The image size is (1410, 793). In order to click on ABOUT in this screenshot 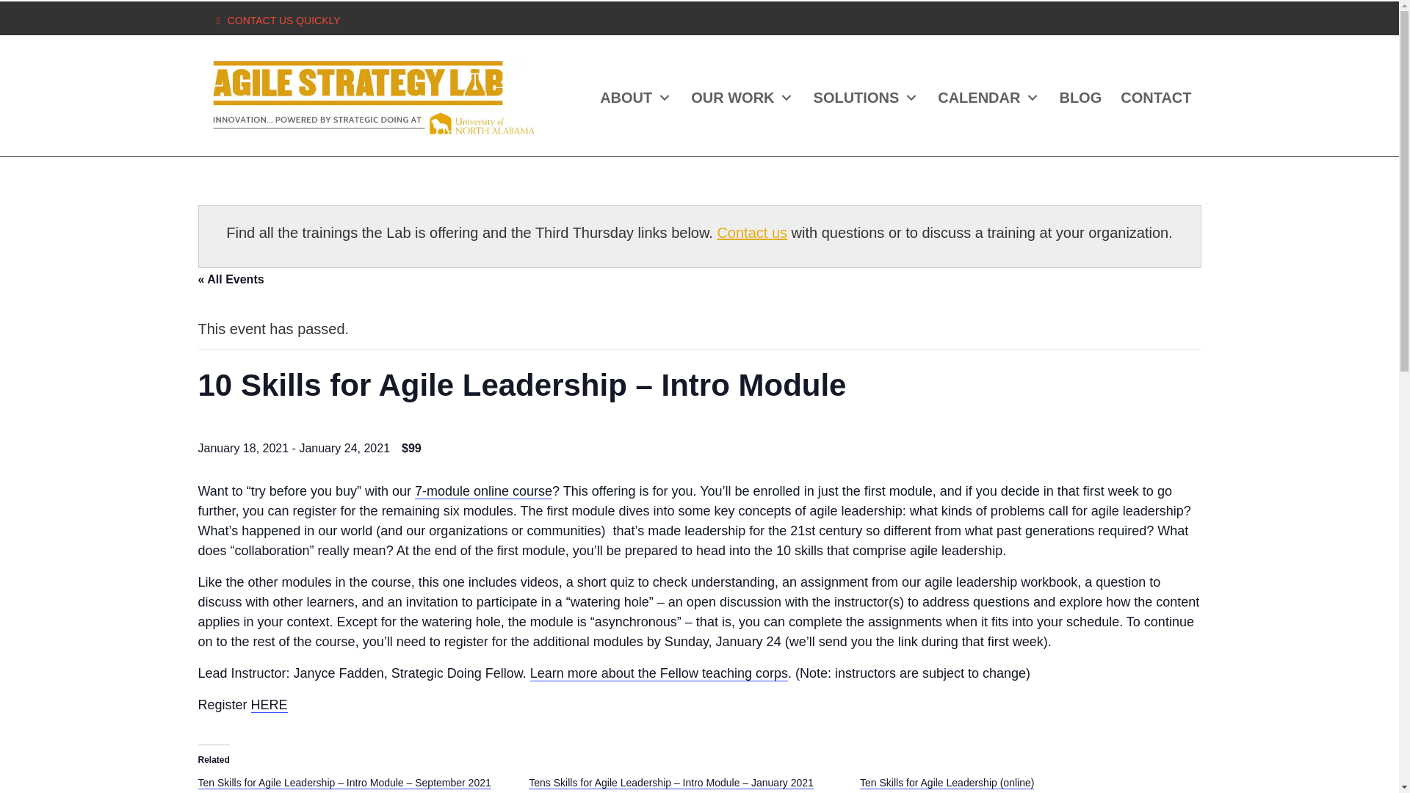, I will do `click(636, 98)`.